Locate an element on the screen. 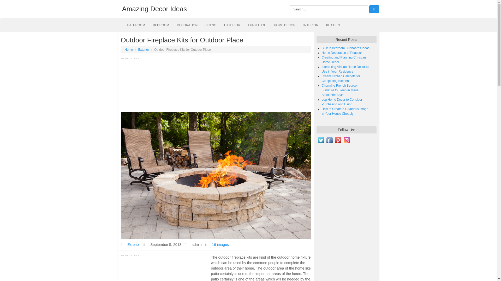  KITCHEN is located at coordinates (333, 25).